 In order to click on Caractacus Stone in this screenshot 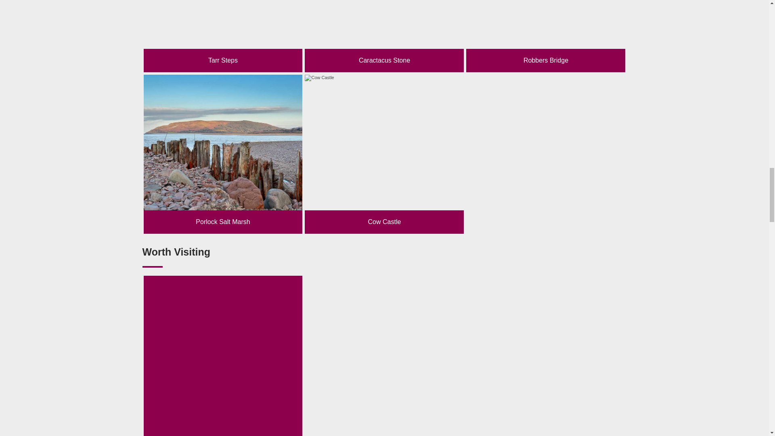, I will do `click(384, 36)`.